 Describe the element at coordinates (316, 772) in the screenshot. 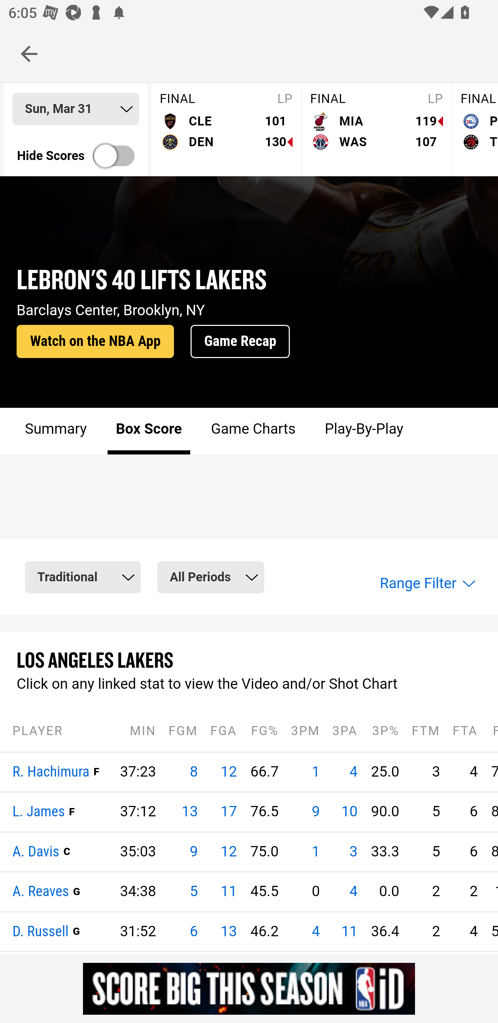

I see `1` at that location.